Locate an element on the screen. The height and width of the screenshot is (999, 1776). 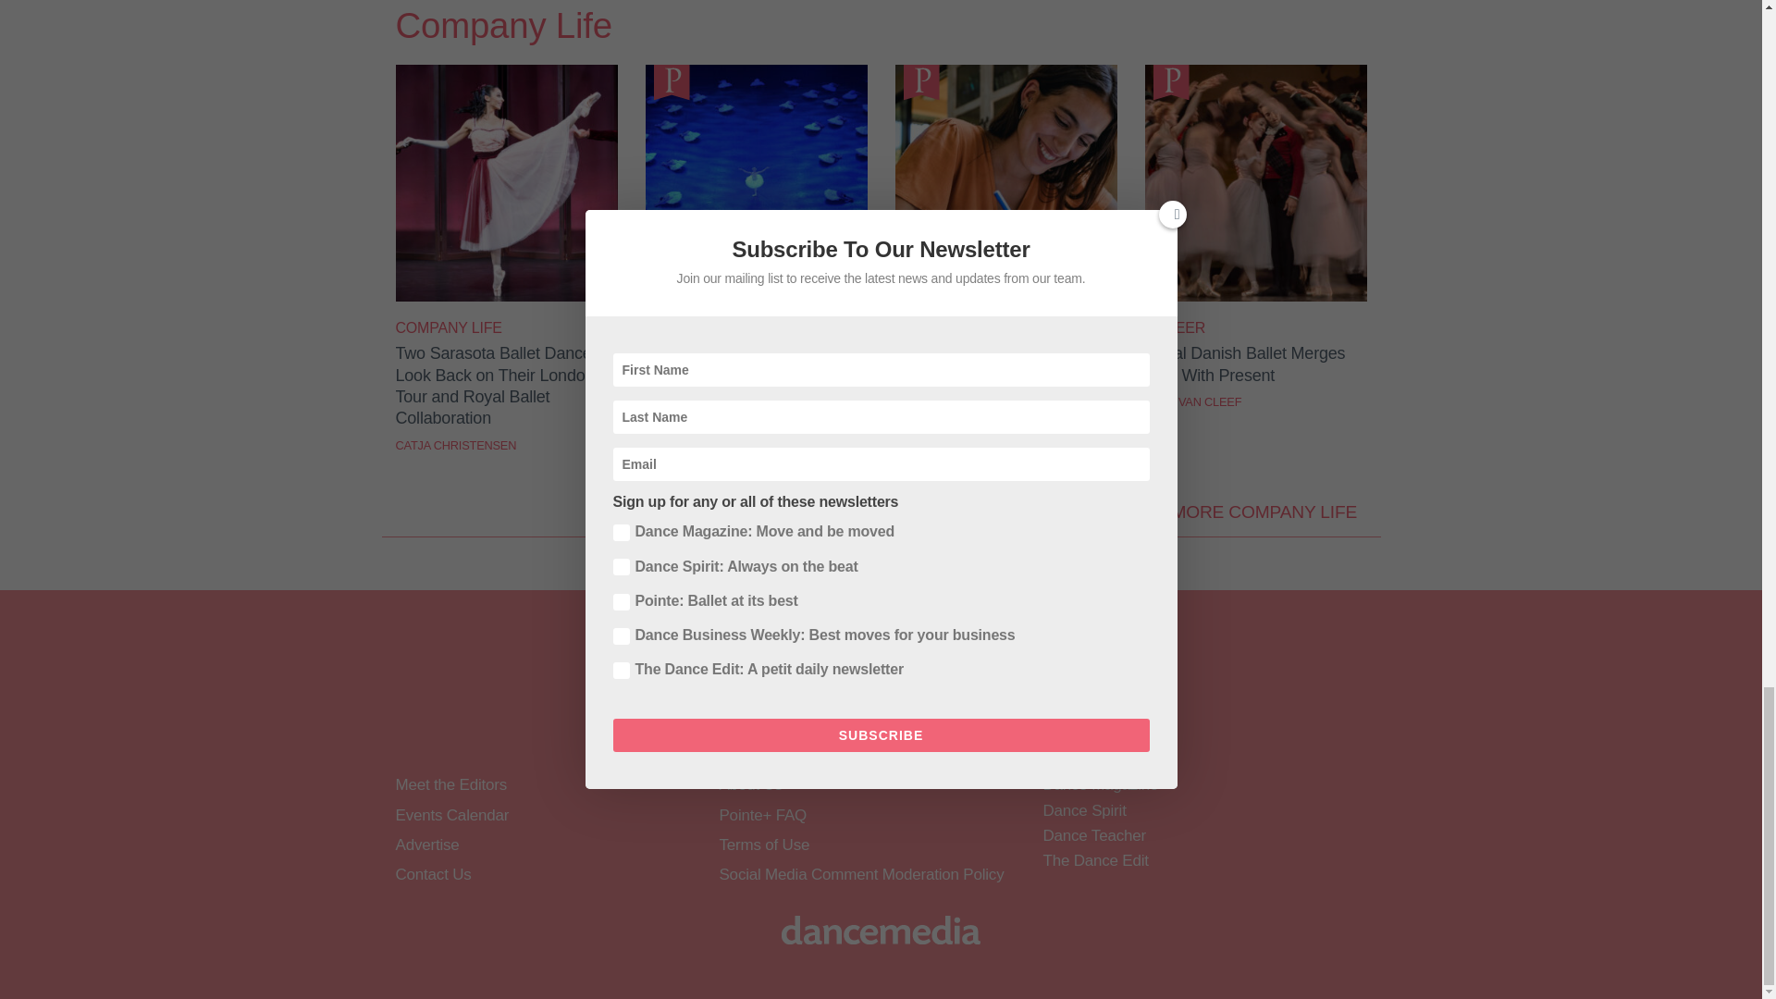
Follow on Facebook is located at coordinates (760, 733).